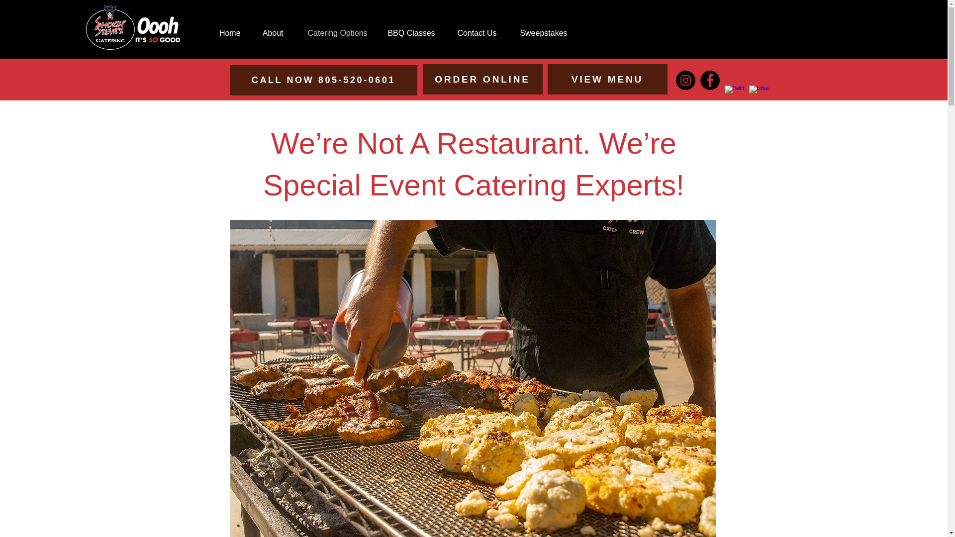 The height and width of the screenshot is (537, 955). Describe the element at coordinates (323, 80) in the screenshot. I see `CALL NOW 805-520-0601` at that location.